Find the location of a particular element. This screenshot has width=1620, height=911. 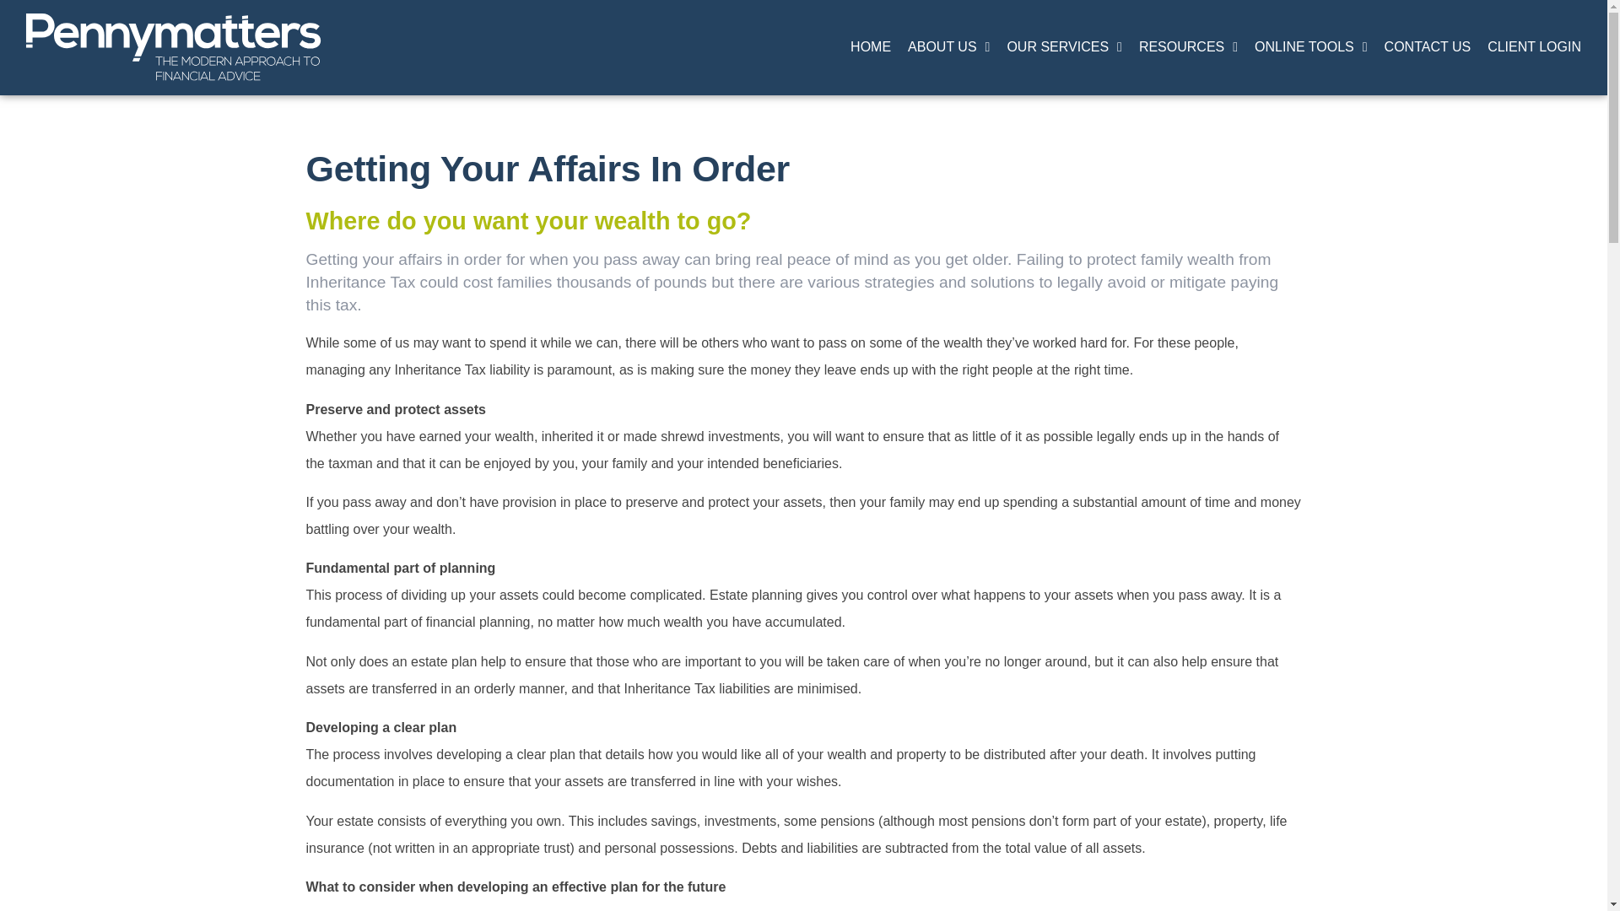

OUR SERVICES is located at coordinates (1064, 47).